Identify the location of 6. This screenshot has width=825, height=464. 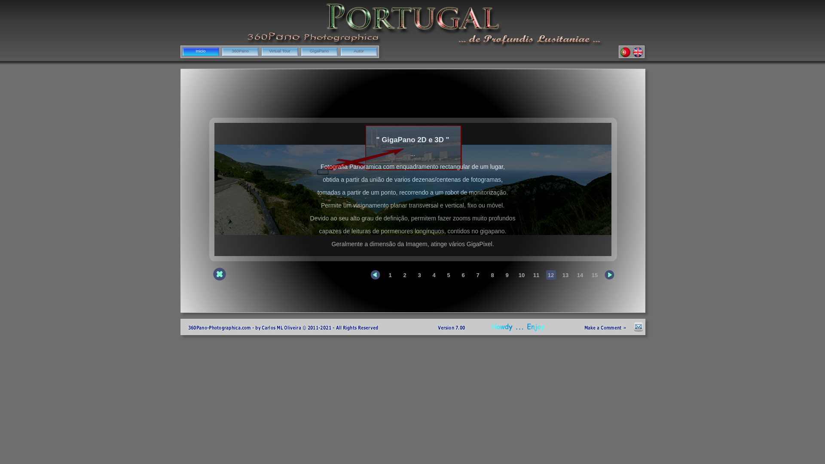
(464, 275).